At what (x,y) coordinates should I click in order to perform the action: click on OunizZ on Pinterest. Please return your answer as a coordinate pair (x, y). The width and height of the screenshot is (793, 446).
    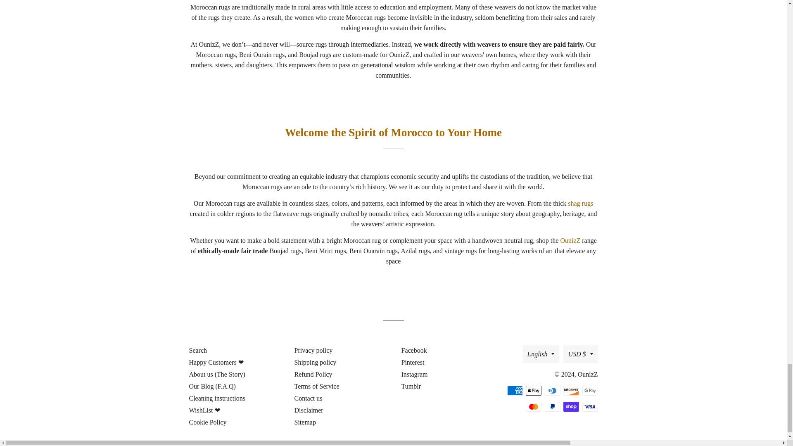
    Looking at the image, I should click on (412, 362).